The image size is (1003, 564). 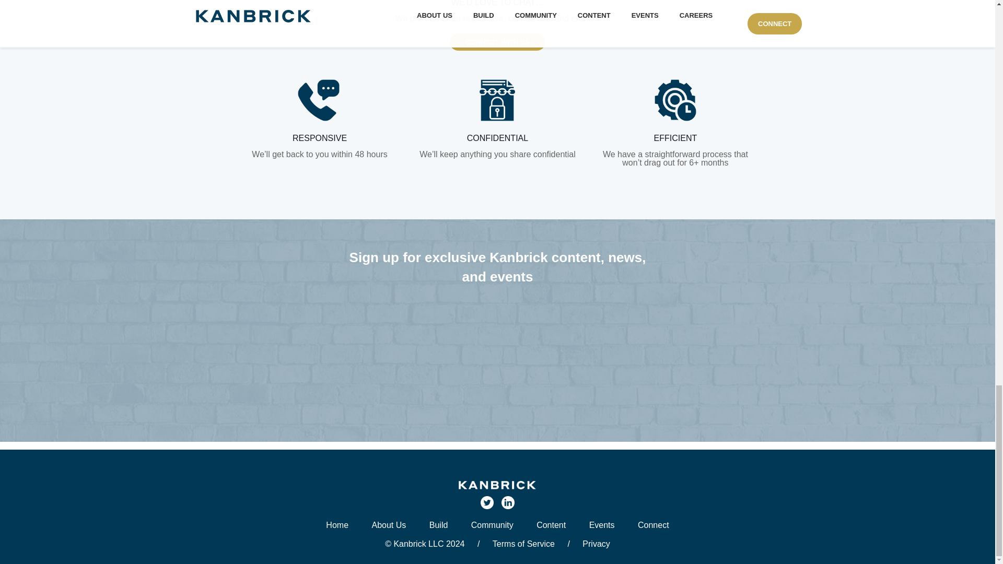 I want to click on About Us, so click(x=389, y=525).